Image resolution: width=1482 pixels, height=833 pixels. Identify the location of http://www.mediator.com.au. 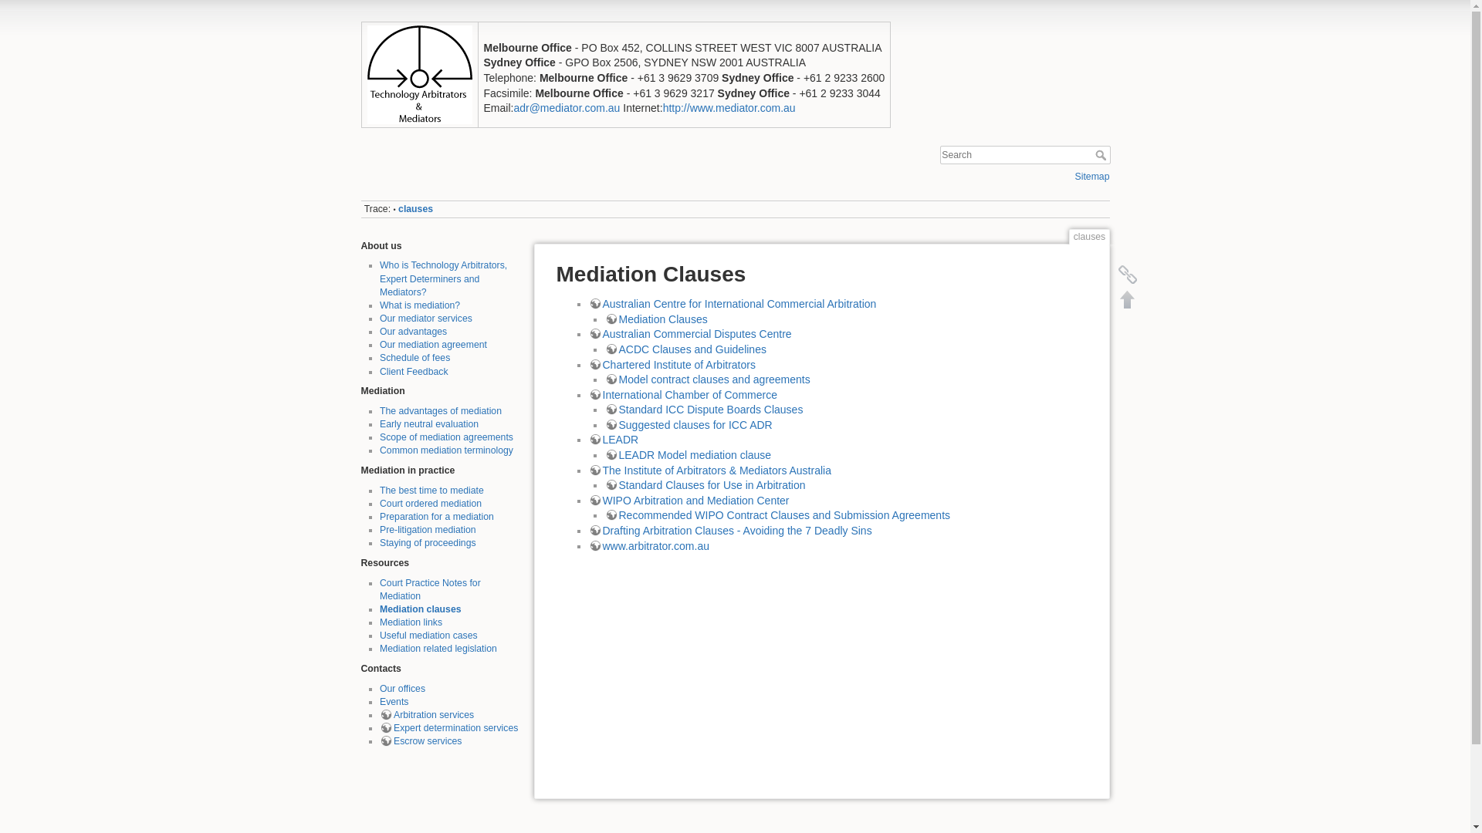
(729, 108).